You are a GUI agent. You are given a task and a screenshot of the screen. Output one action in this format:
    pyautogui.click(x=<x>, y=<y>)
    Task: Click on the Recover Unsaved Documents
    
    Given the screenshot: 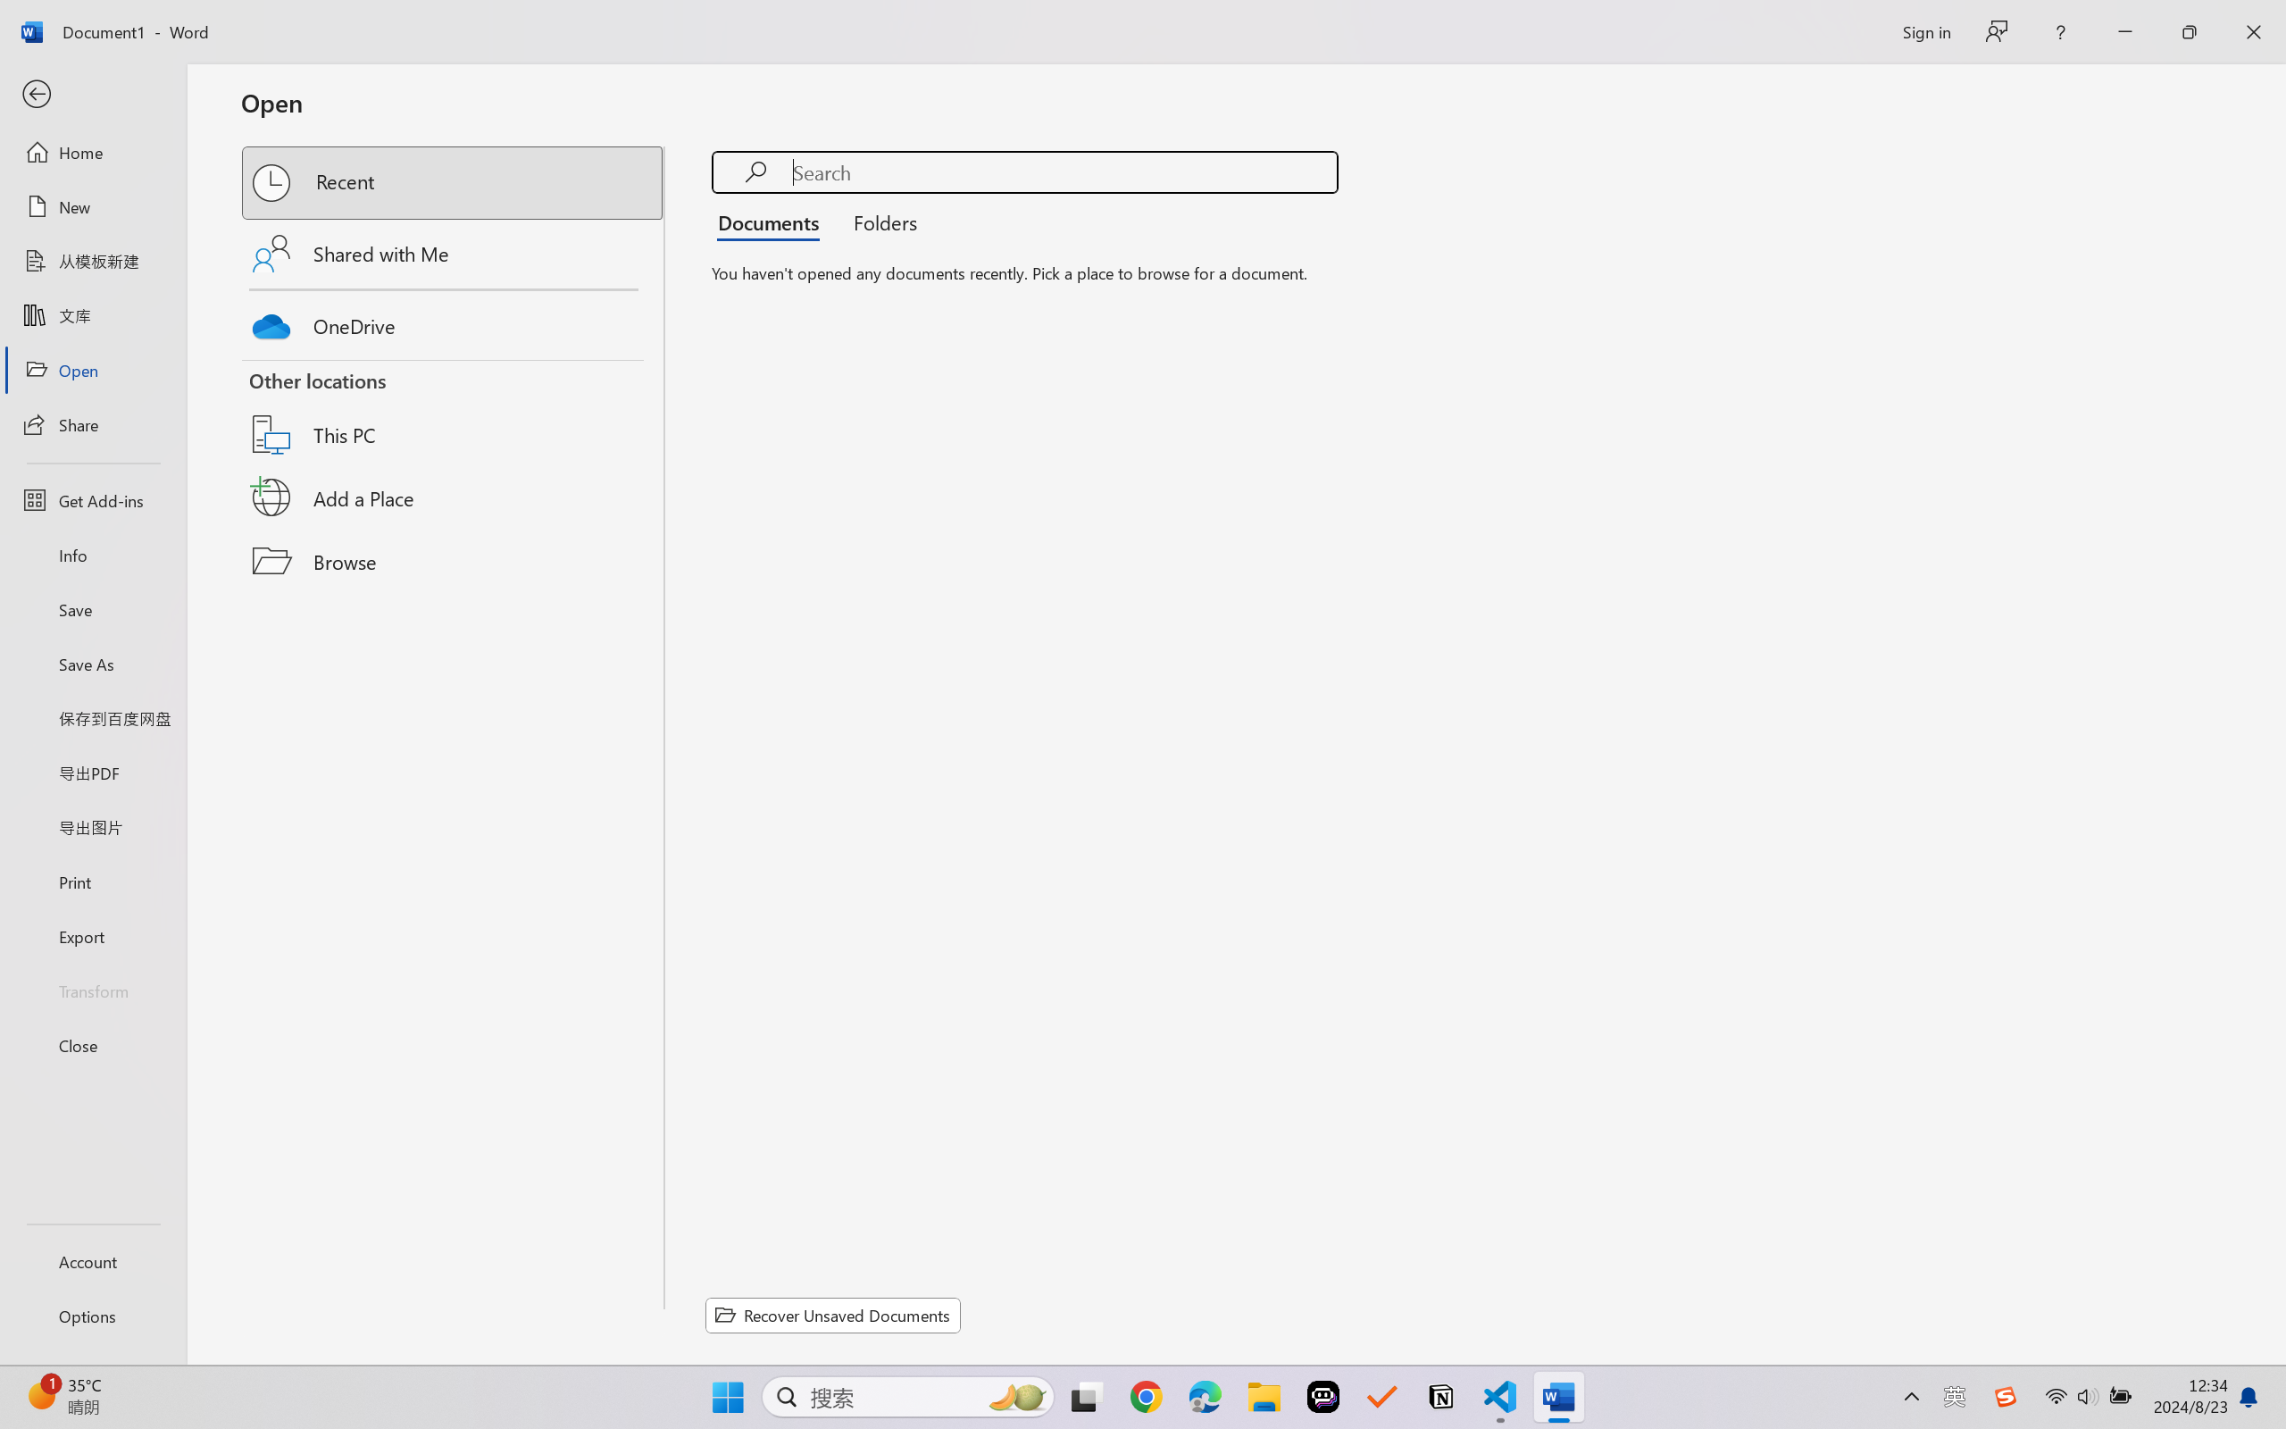 What is the action you would take?
    pyautogui.click(x=833, y=1315)
    